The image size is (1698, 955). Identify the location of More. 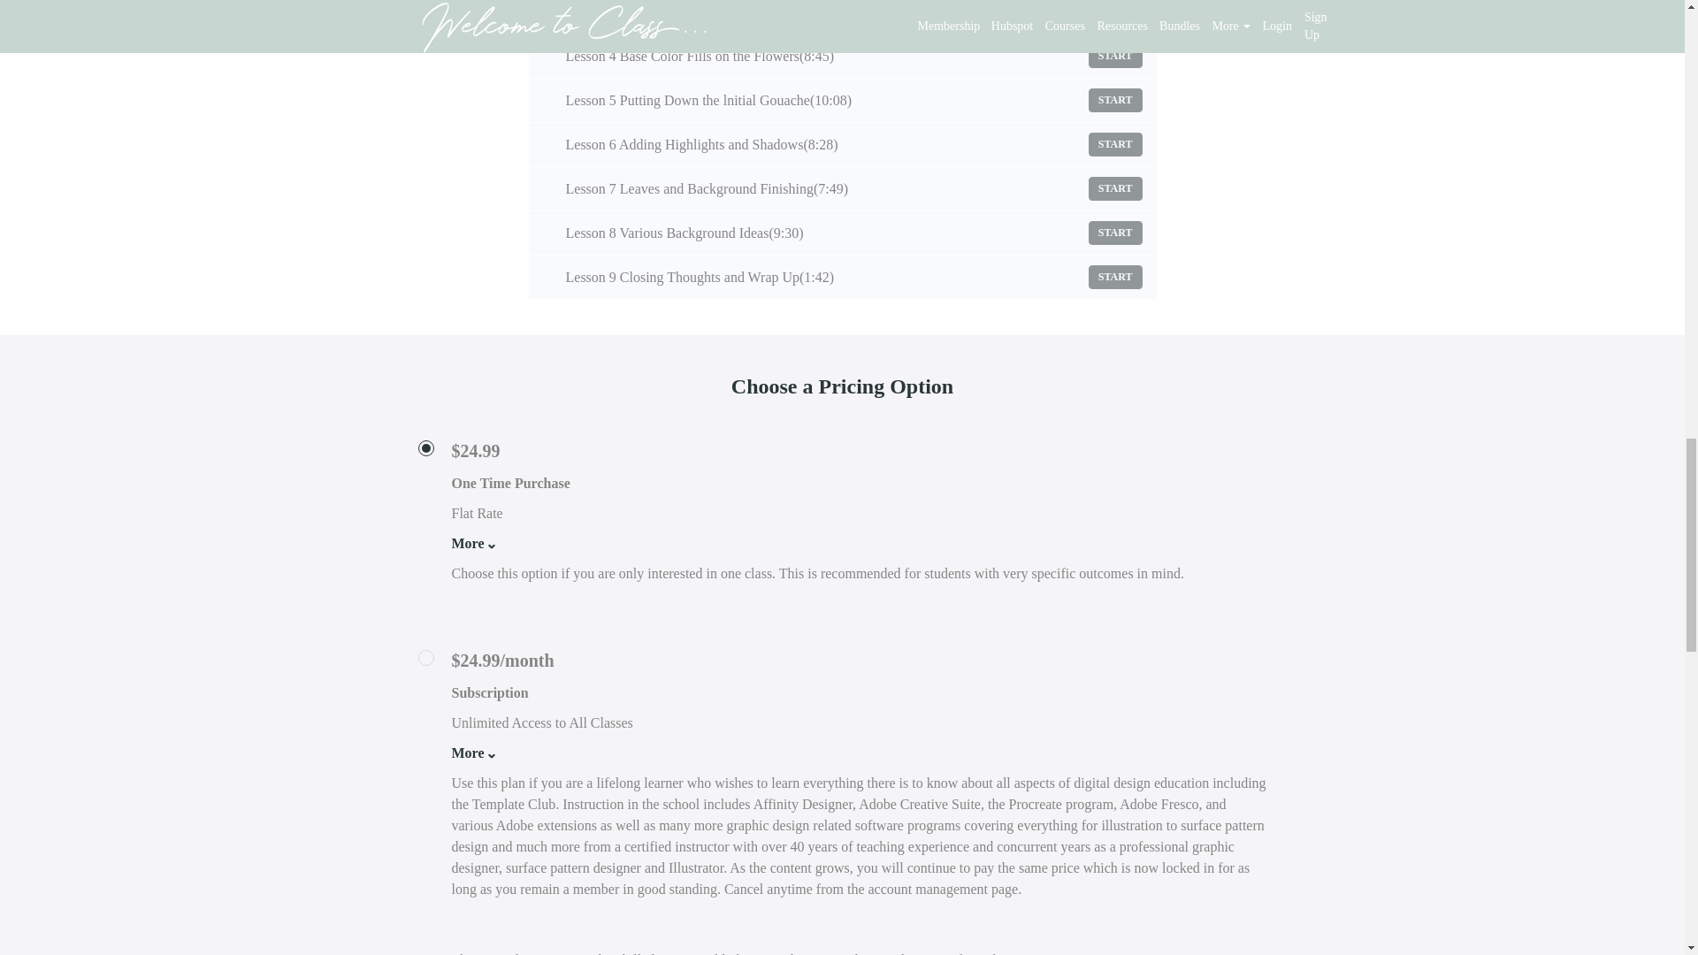
(469, 753).